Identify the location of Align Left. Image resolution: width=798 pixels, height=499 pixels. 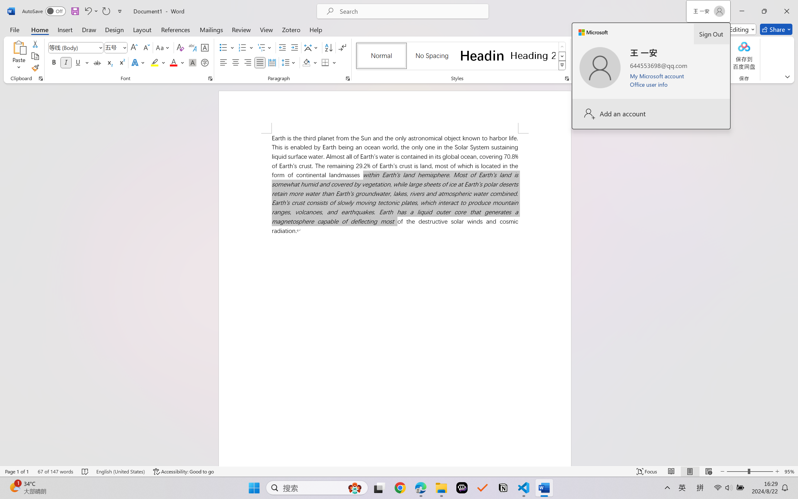
(223, 62).